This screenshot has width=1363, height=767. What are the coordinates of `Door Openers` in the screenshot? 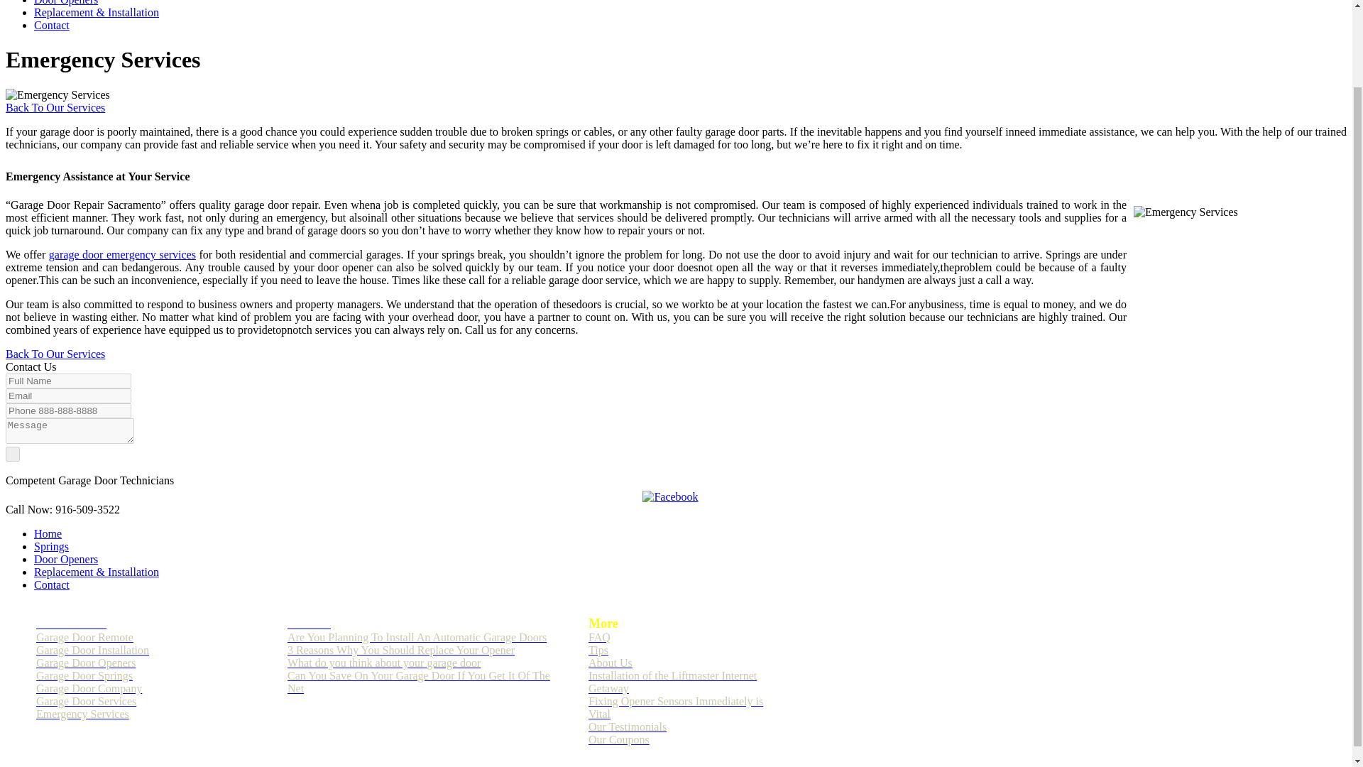 It's located at (66, 558).